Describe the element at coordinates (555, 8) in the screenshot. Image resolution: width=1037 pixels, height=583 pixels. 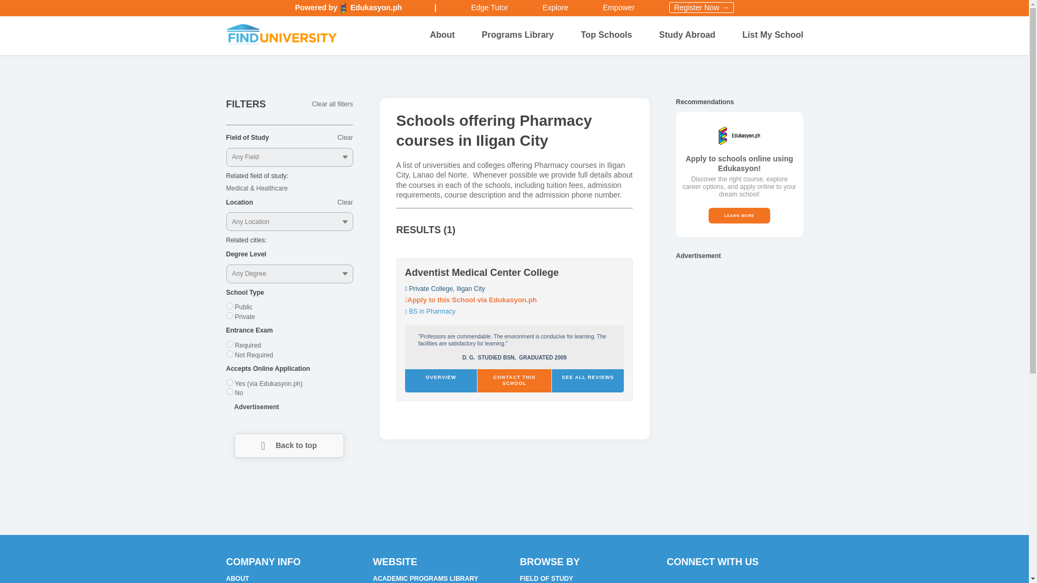
I see `Finder` at that location.